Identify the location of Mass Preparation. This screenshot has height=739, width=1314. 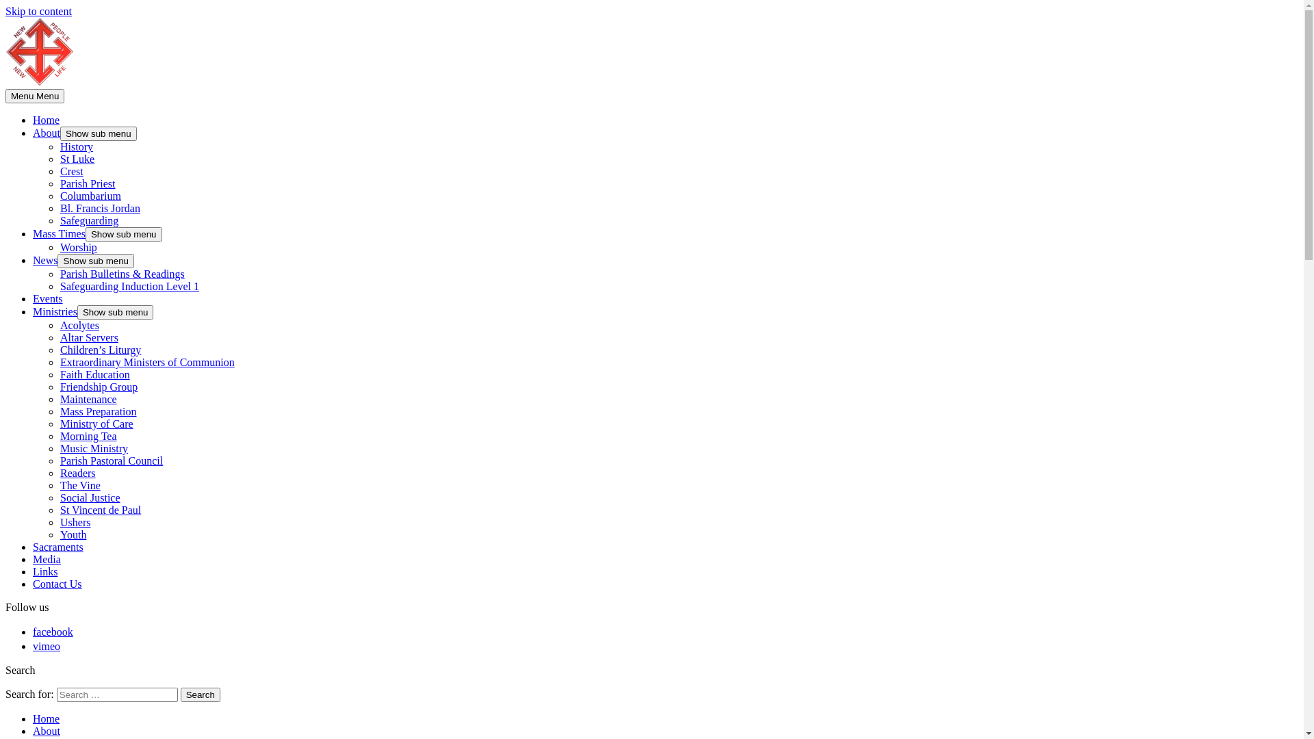
(99, 412).